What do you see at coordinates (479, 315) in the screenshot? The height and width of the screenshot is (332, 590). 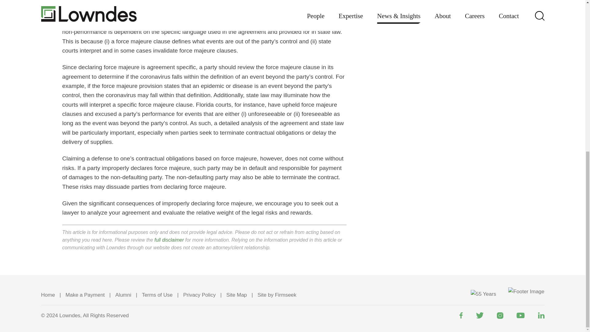 I see `Twitter` at bounding box center [479, 315].